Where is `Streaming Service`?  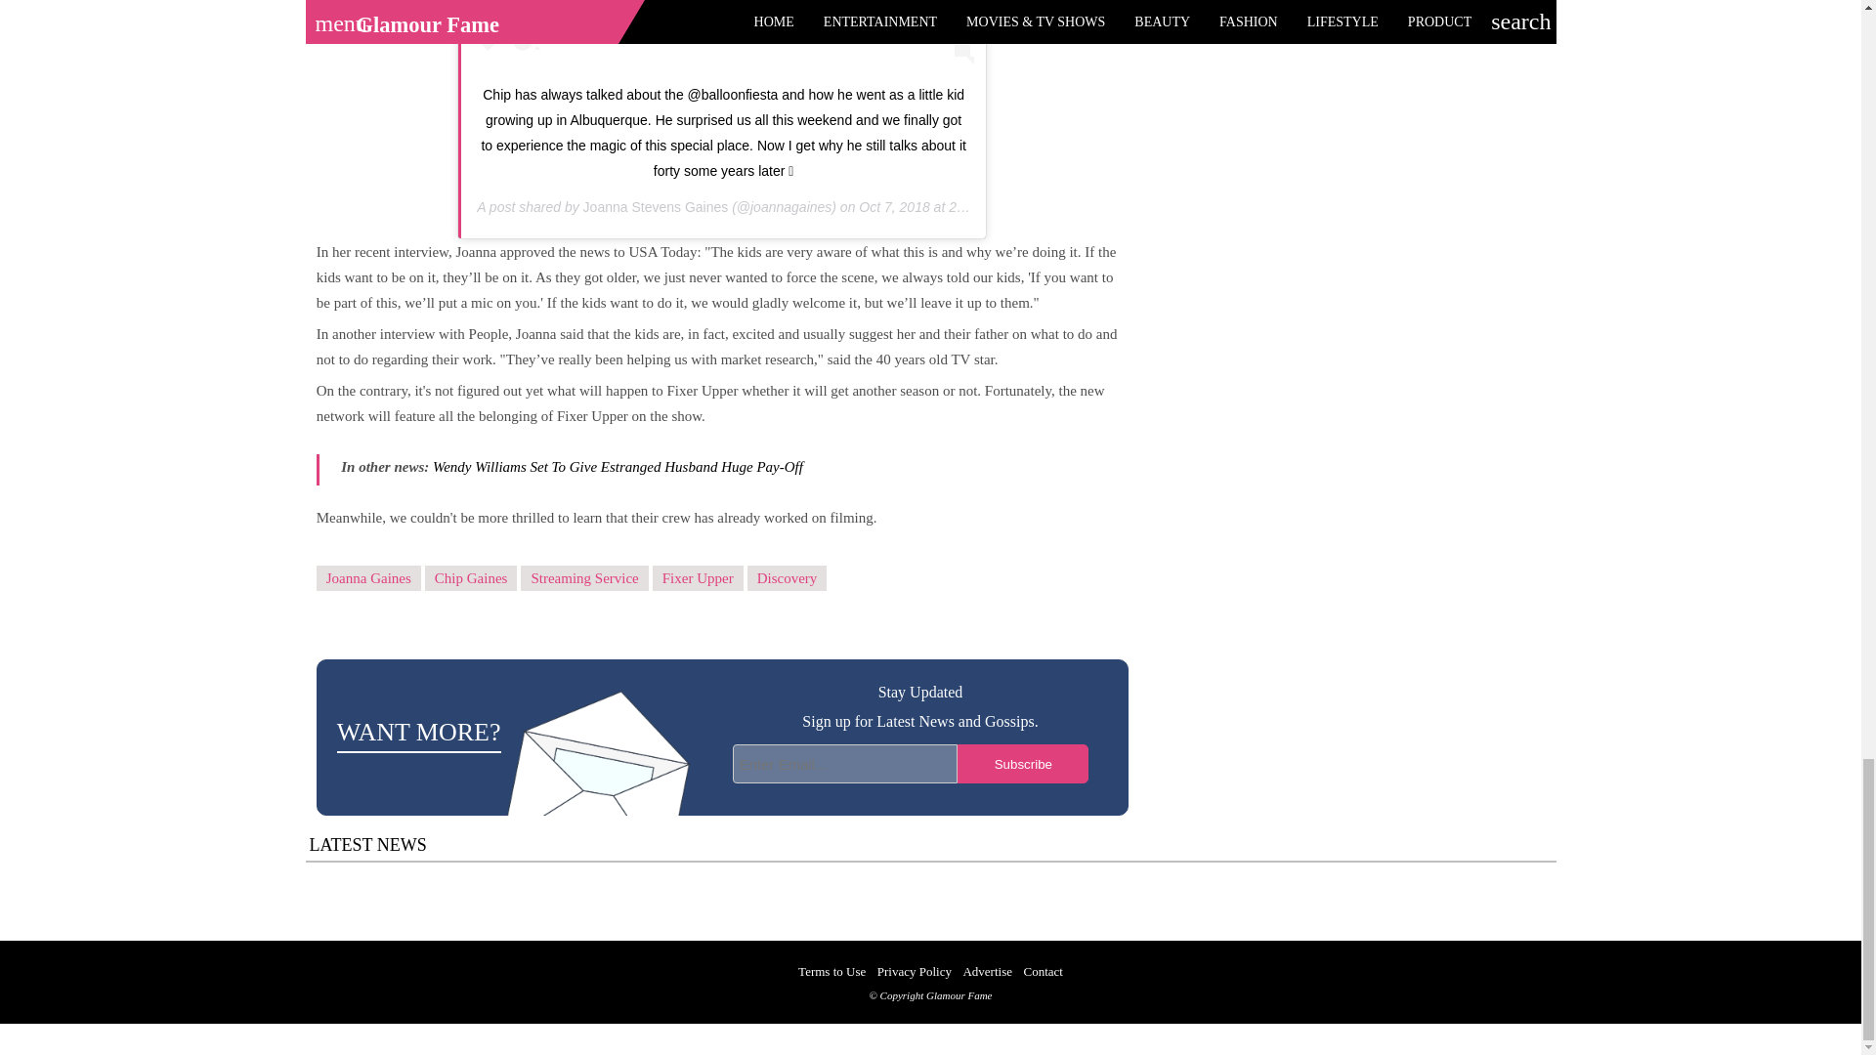
Streaming Service is located at coordinates (584, 578).